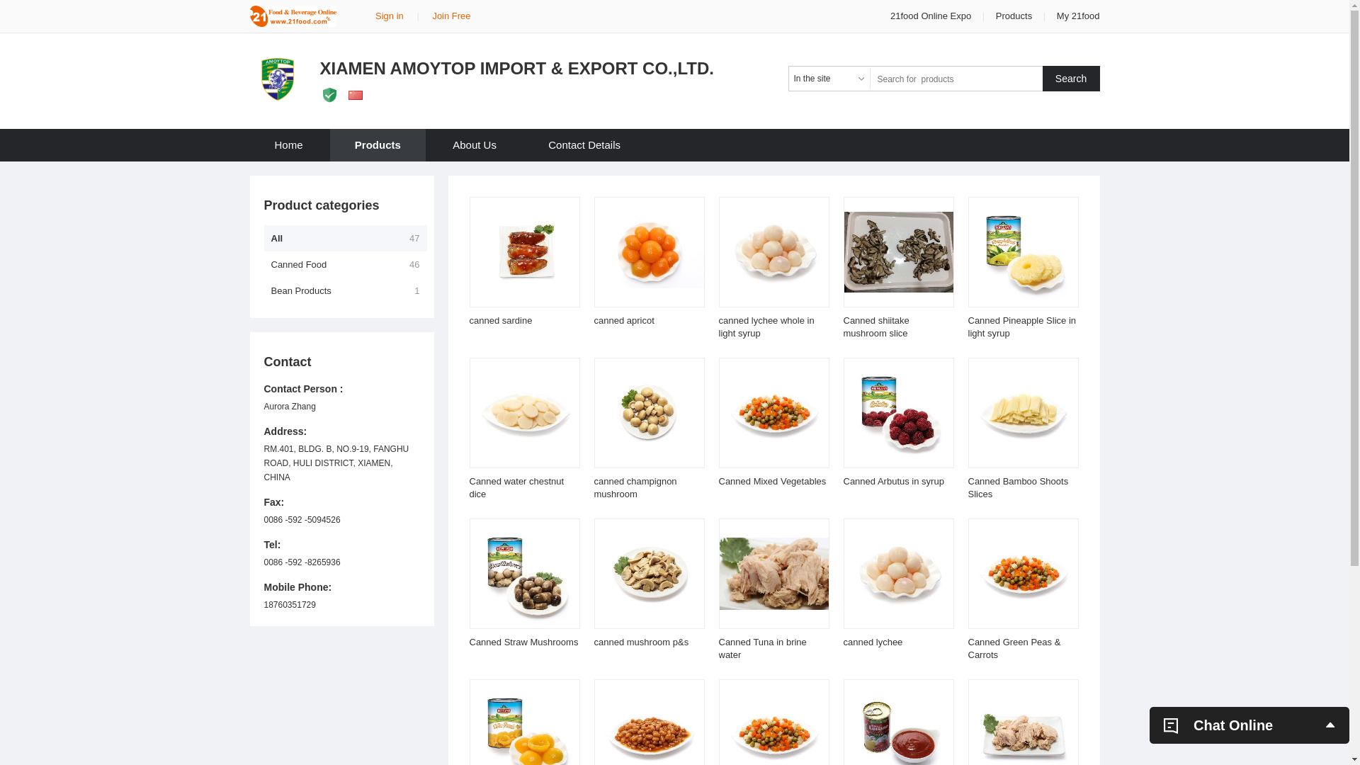 The image size is (1360, 765). I want to click on canned mushroom p&s, so click(641, 642).